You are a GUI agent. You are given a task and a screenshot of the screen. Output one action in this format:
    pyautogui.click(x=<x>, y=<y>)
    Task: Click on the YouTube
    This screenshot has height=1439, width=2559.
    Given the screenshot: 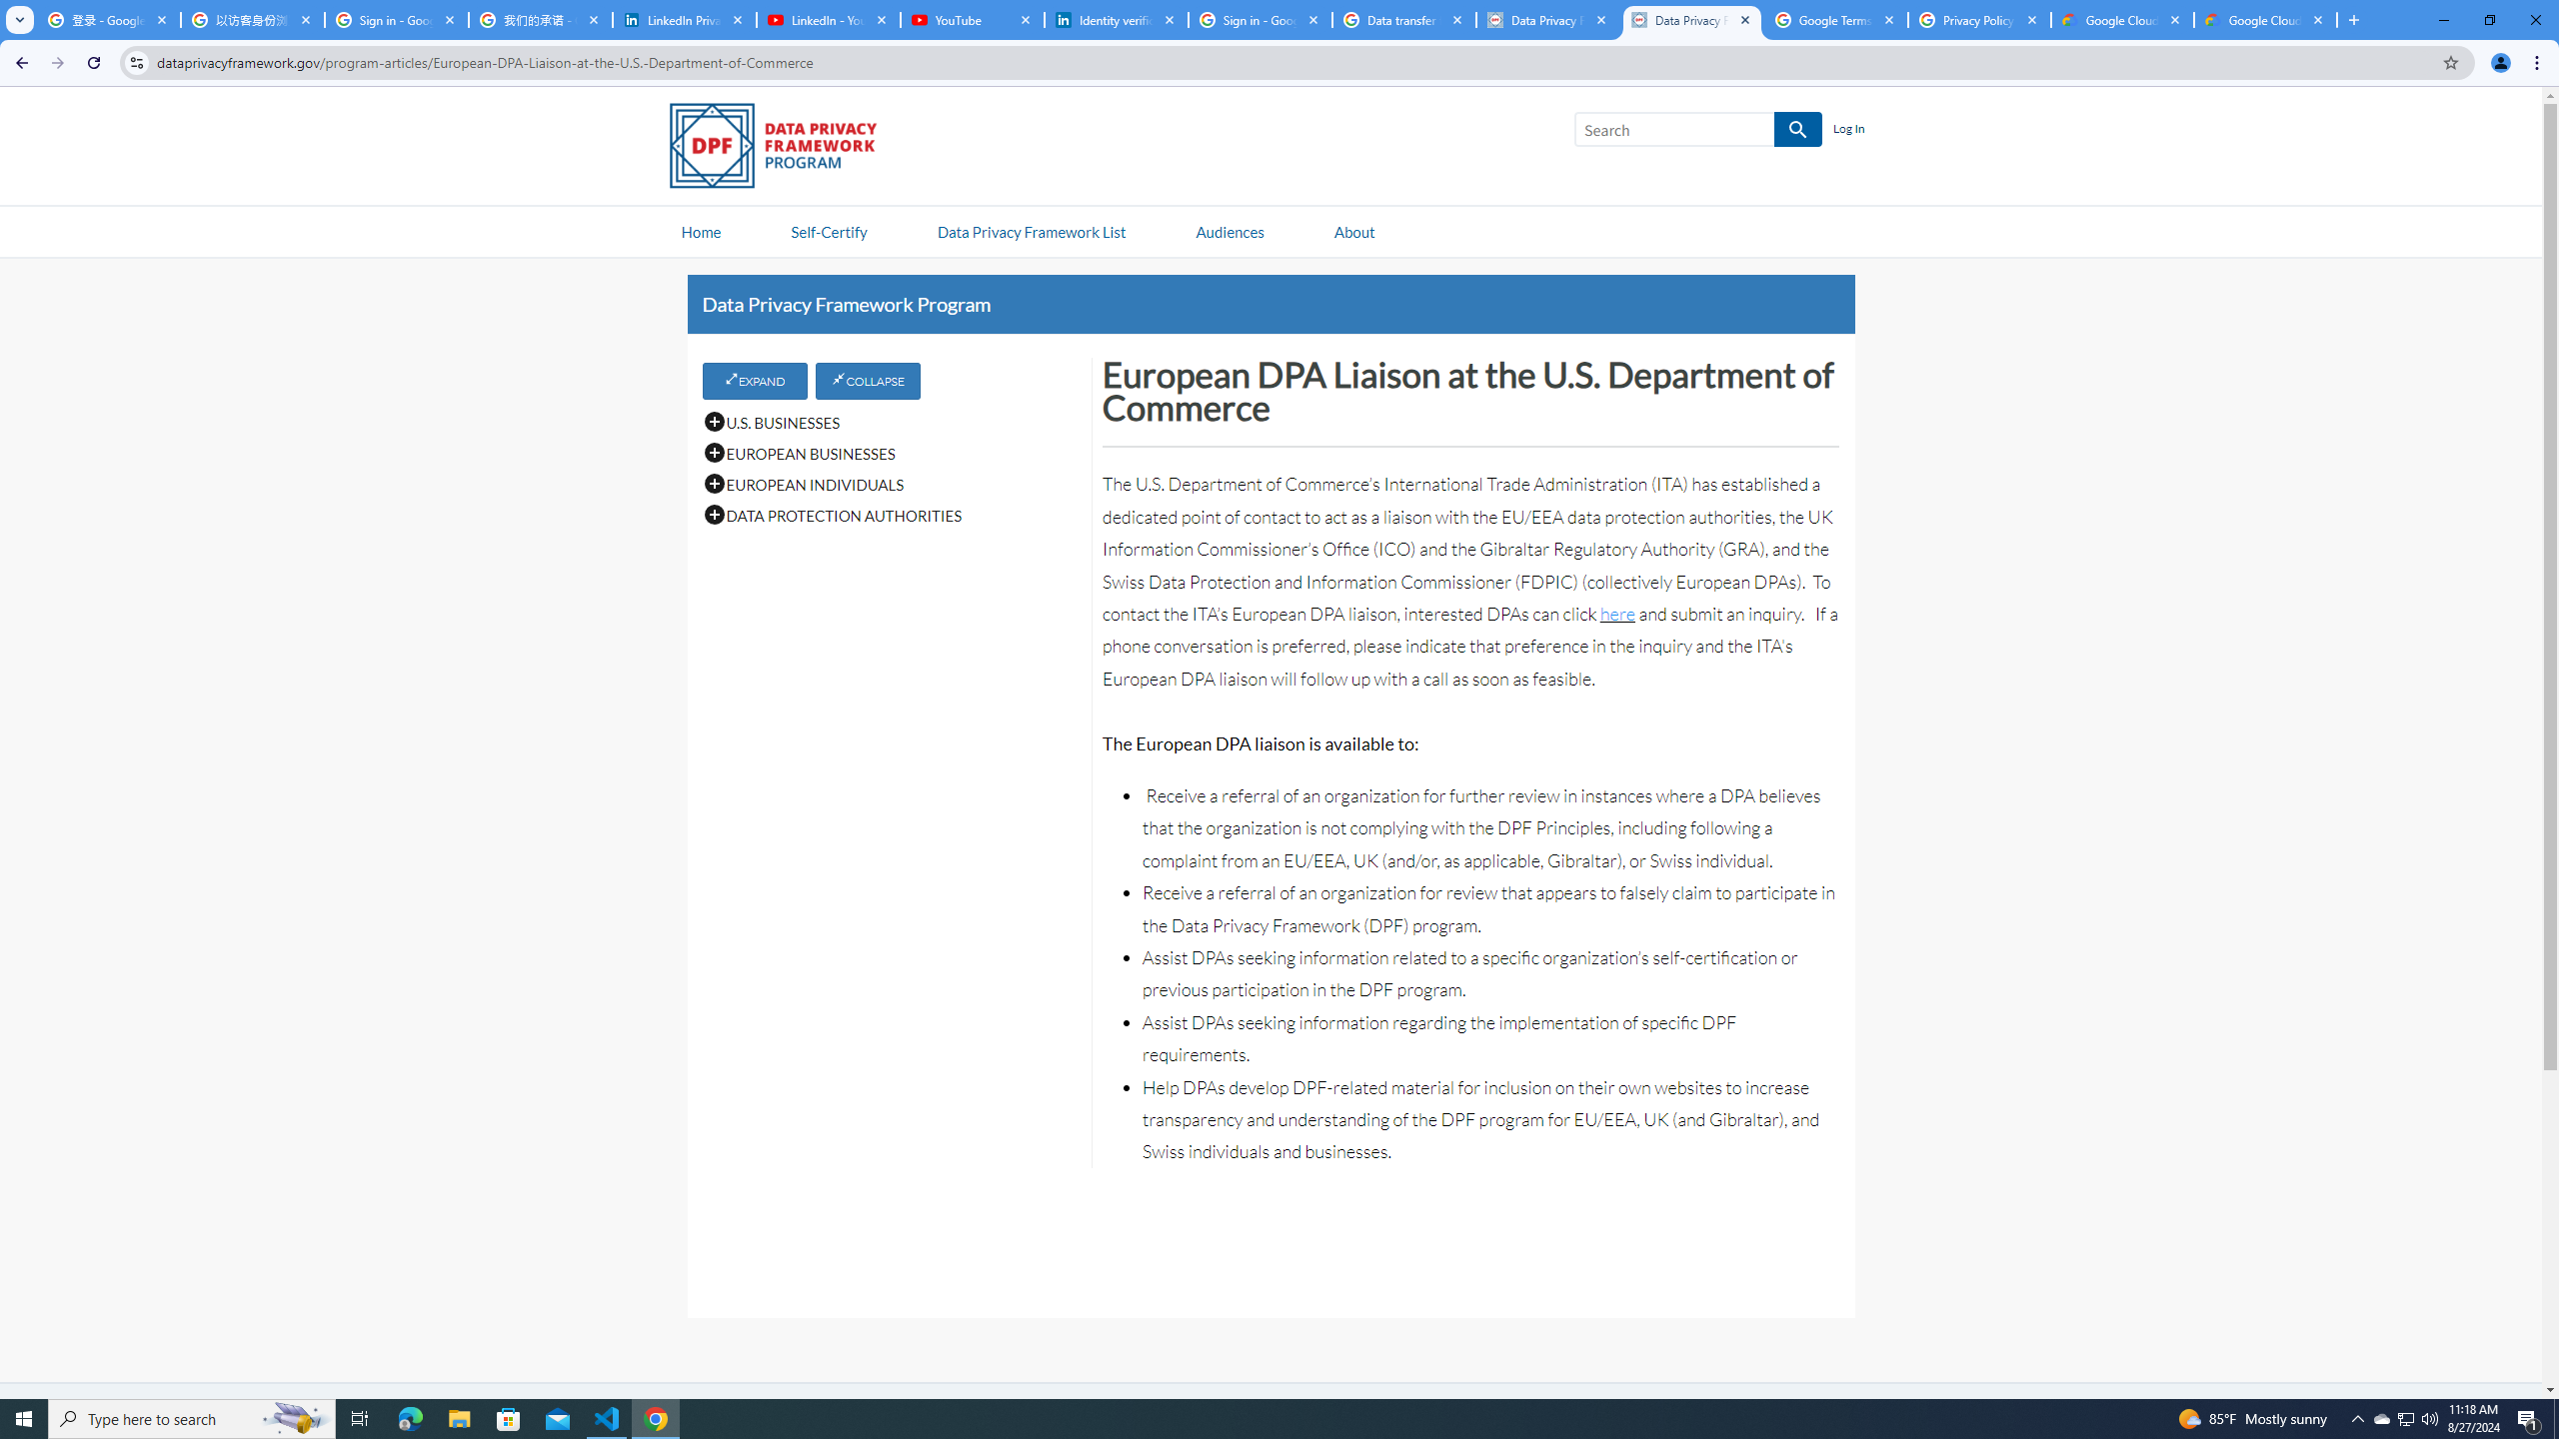 What is the action you would take?
    pyautogui.click(x=972, y=20)
    